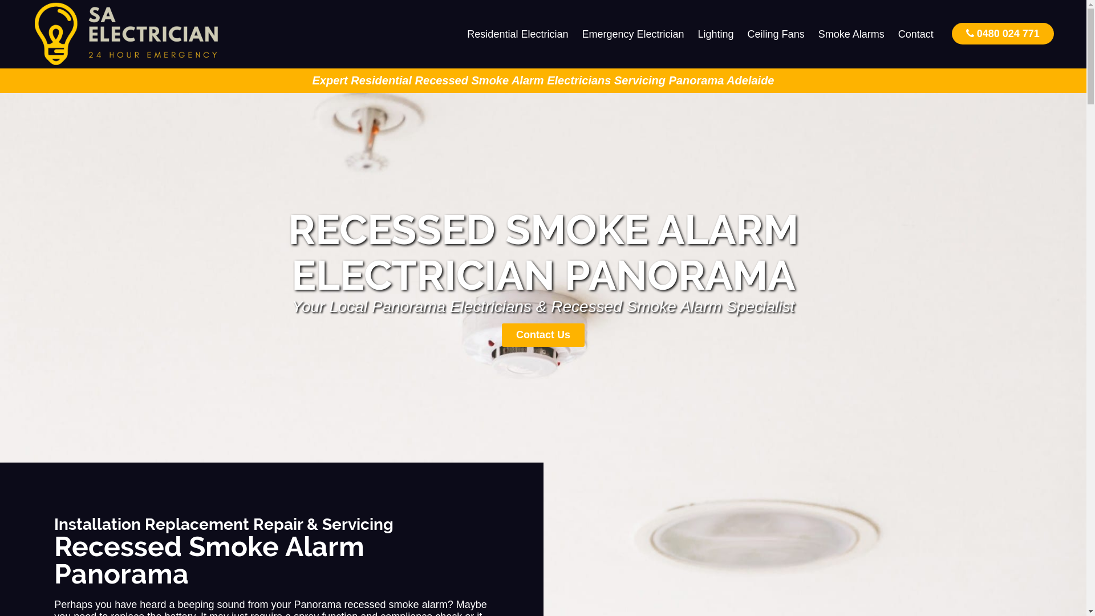  I want to click on Lighting, so click(716, 34).